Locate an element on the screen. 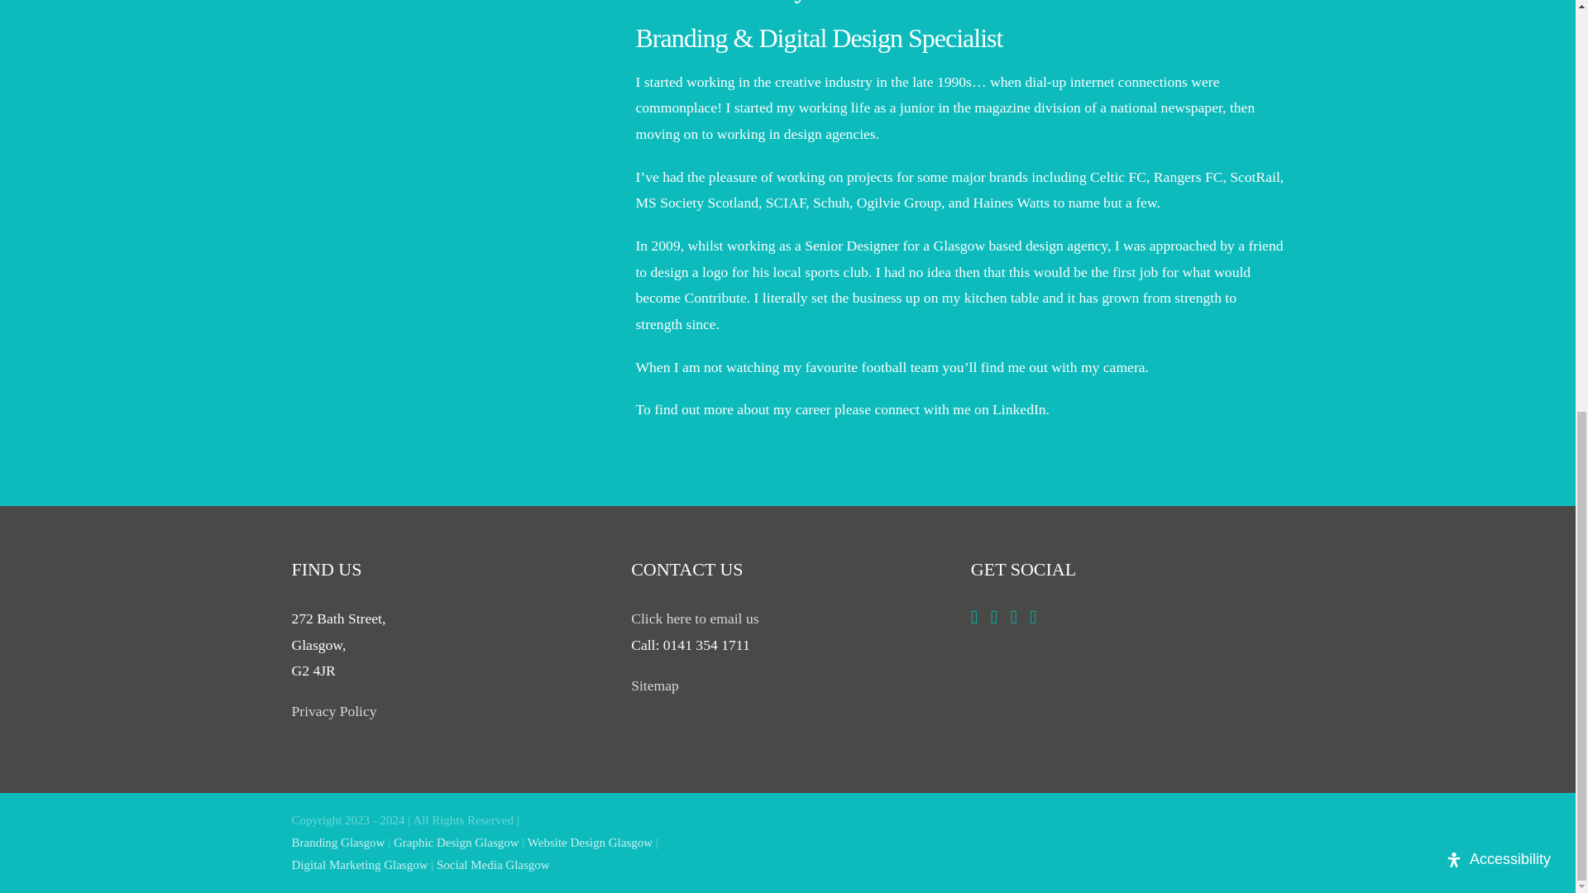 The height and width of the screenshot is (893, 1588). Social Media Glasgow is located at coordinates (493, 865).